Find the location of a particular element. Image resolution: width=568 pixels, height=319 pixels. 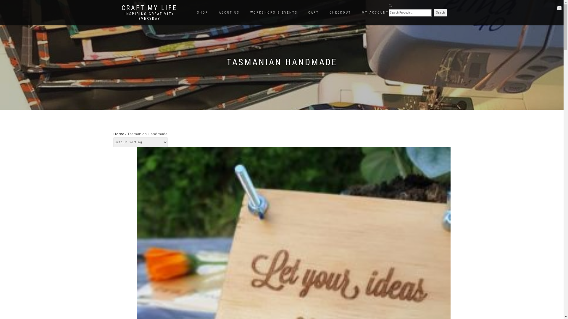

MY ACCOUNT is located at coordinates (375, 13).